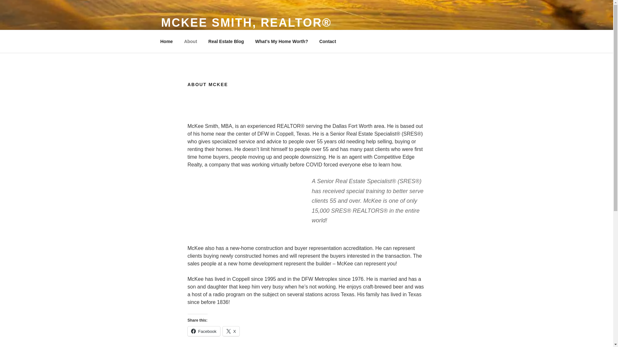 The image size is (618, 347). I want to click on Facebook, so click(203, 331).